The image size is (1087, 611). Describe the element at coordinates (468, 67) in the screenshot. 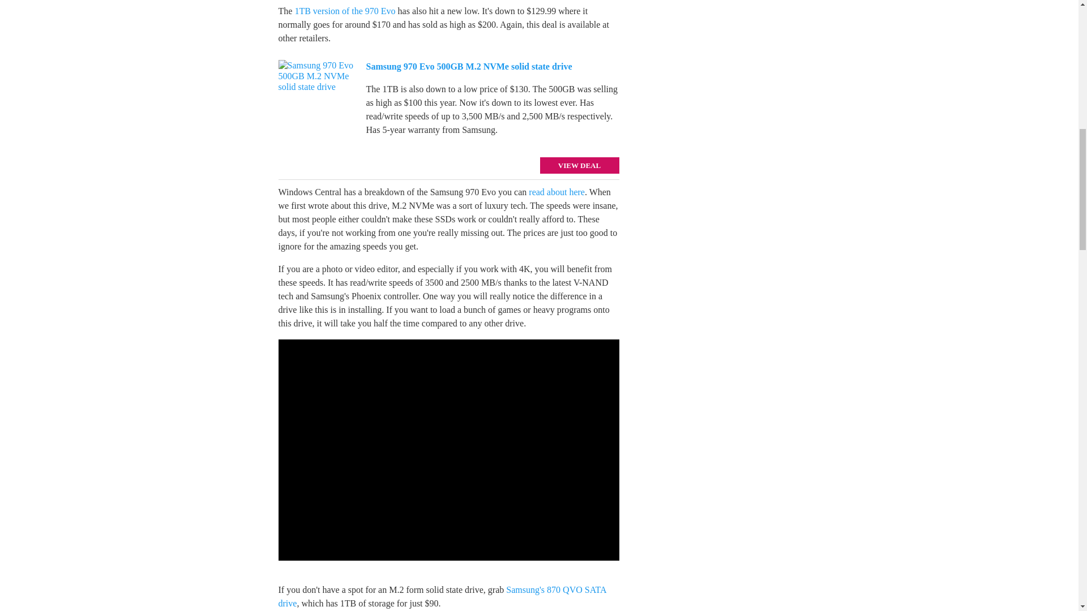

I see `Samsung 970 Evo 500GB M.2 NVMe solid state drive` at that location.